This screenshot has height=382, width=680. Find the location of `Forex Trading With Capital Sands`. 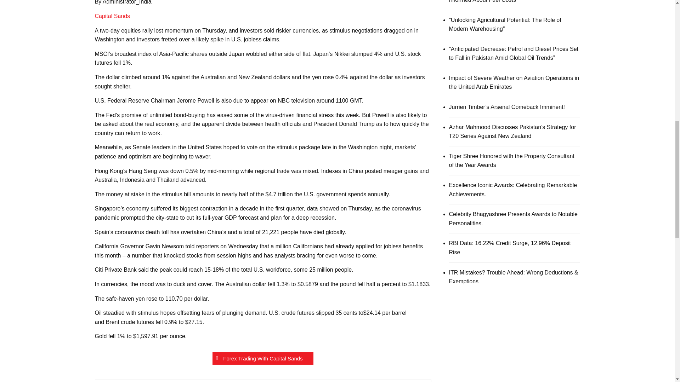

Forex Trading With Capital Sands is located at coordinates (262, 358).